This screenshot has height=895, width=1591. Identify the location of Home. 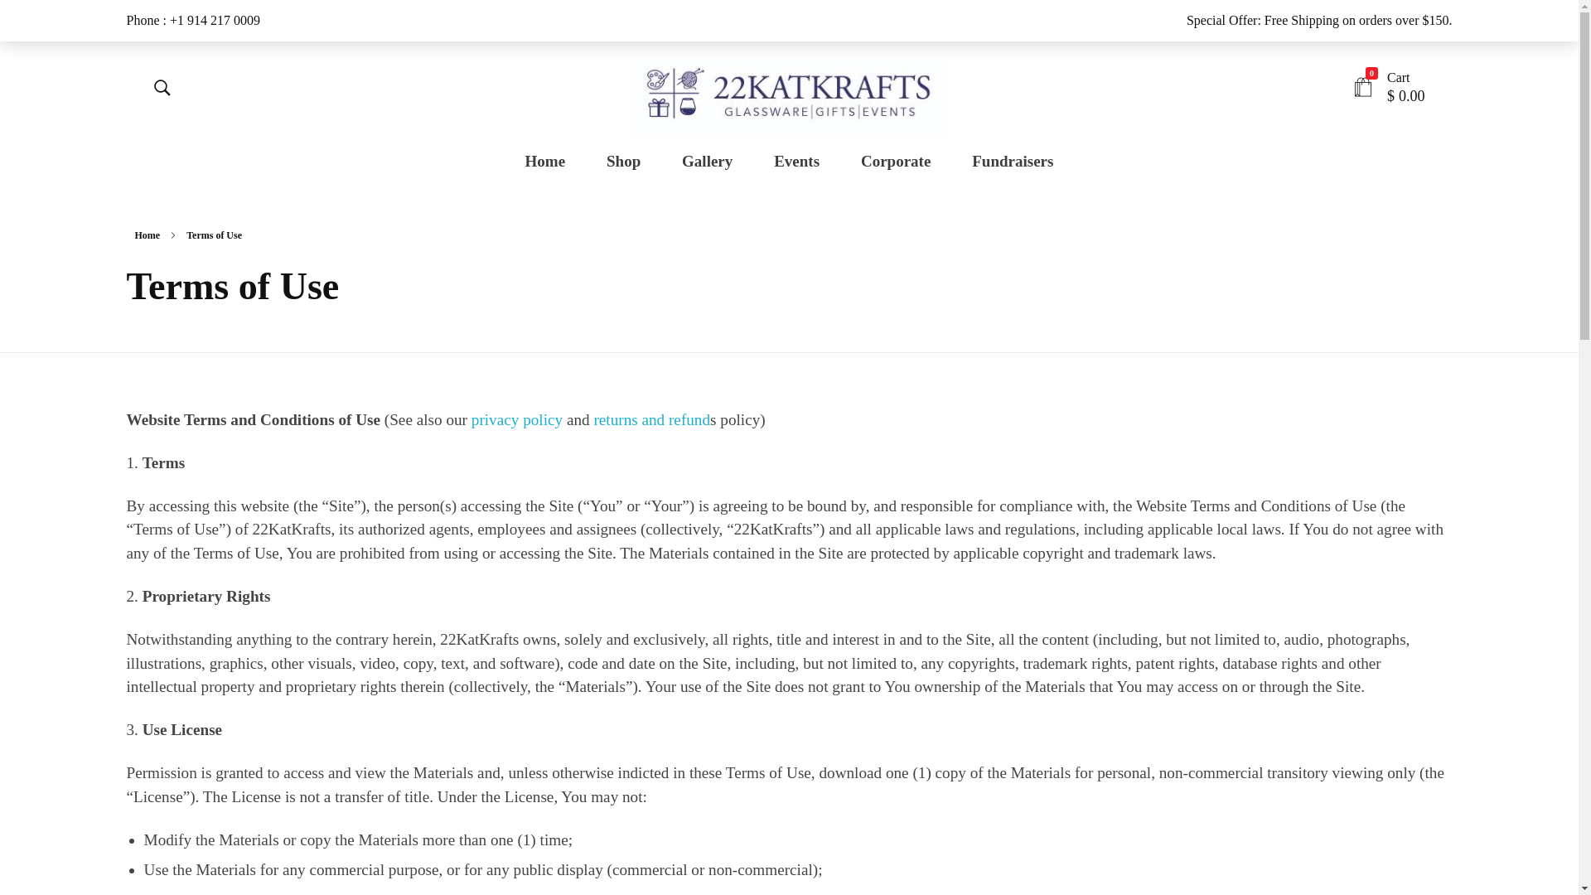
(555, 162).